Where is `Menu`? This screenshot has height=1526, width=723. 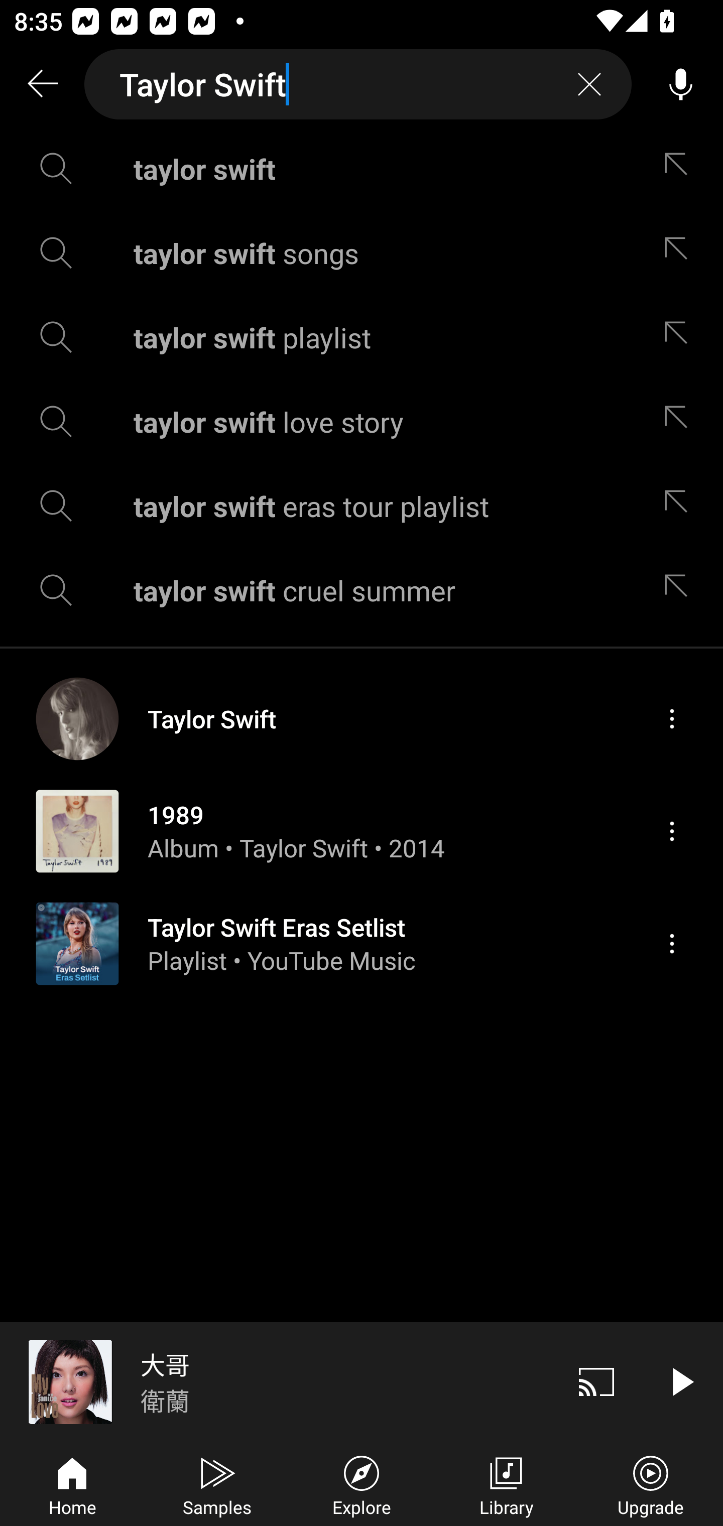 Menu is located at coordinates (672, 831).